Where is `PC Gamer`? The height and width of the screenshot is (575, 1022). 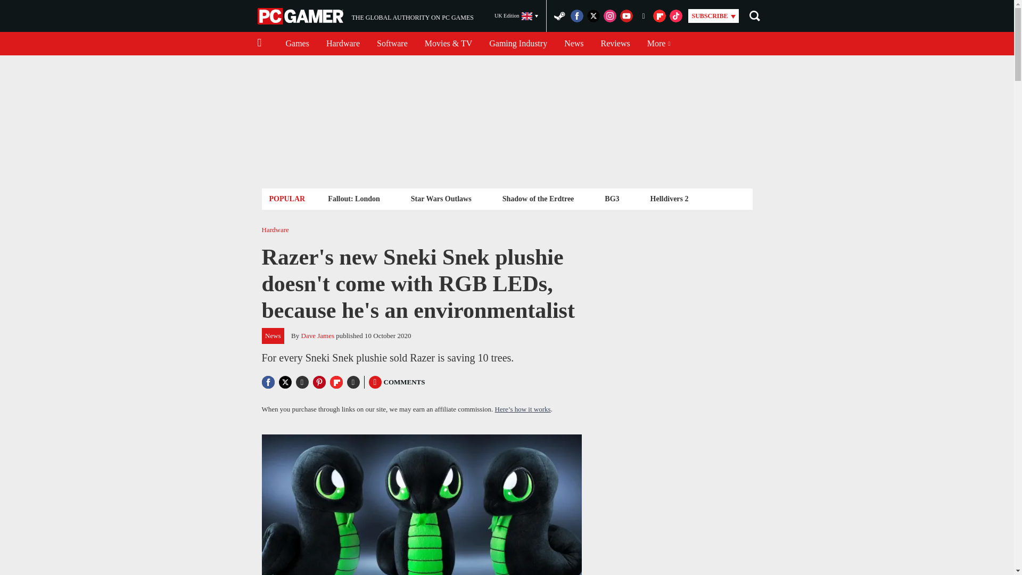
PC Gamer is located at coordinates (353, 198).